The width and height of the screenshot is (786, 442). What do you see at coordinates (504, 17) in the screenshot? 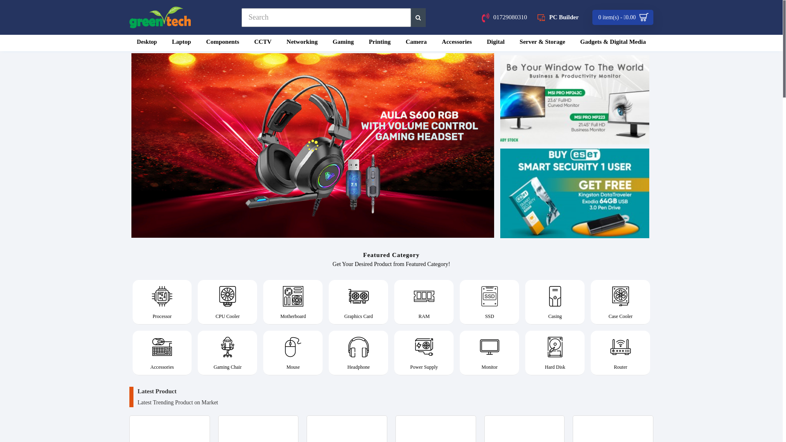
I see `01729080310` at bounding box center [504, 17].